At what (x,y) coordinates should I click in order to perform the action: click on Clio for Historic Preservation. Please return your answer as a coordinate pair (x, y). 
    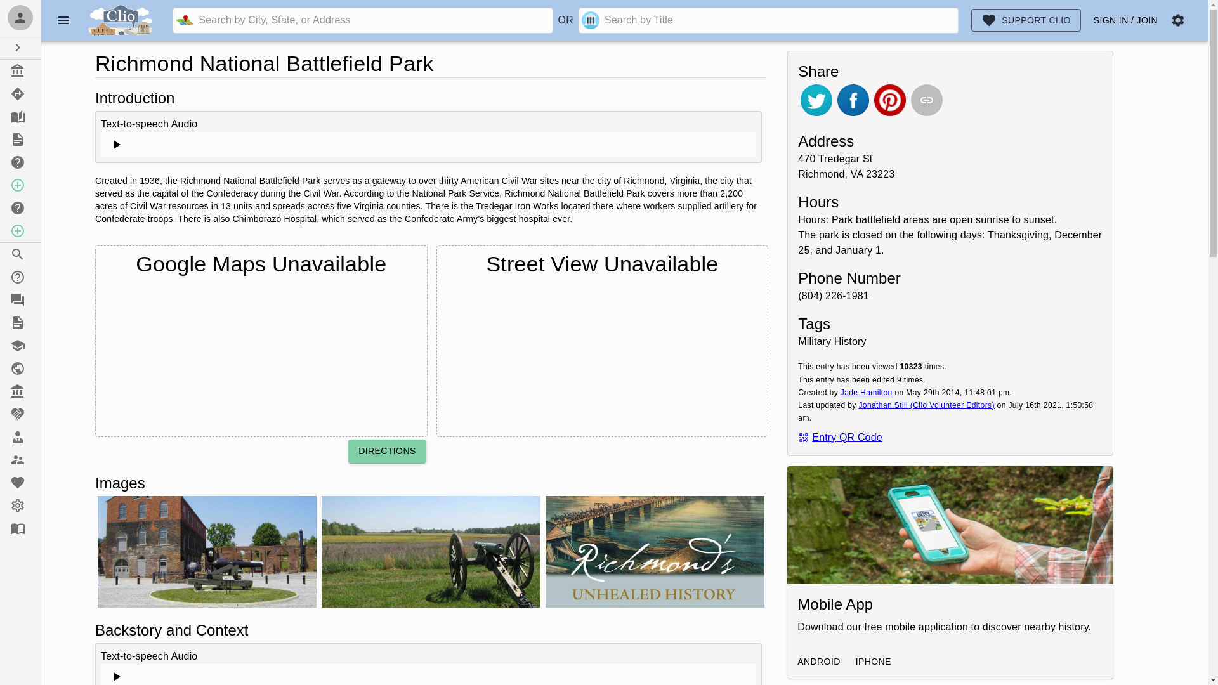
    Looking at the image, I should click on (20, 368).